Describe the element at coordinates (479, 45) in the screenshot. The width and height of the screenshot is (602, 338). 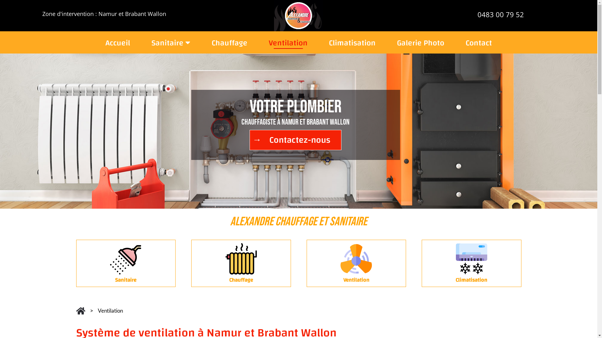
I see `Contact` at that location.